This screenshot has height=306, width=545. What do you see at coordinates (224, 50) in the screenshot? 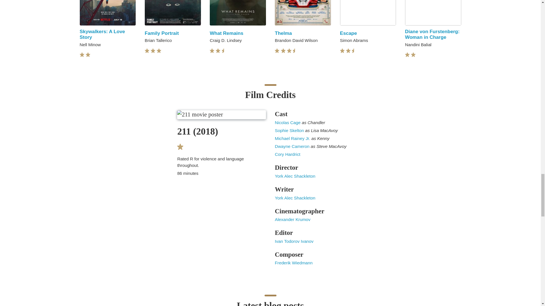
I see `star-half` at bounding box center [224, 50].